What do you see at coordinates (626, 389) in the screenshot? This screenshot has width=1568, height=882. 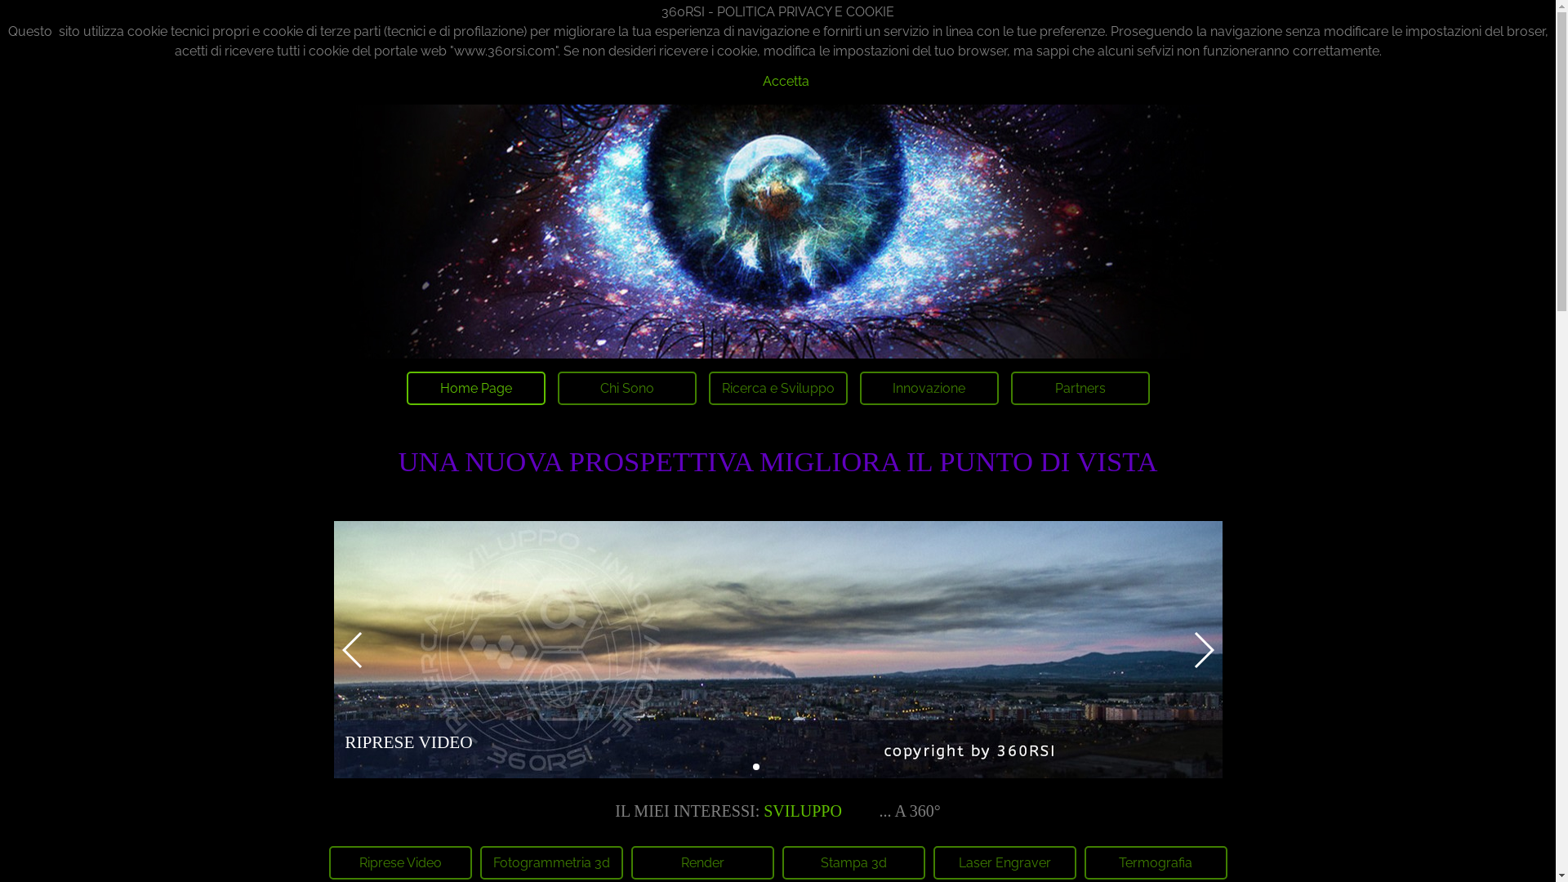 I see `Chi Sono` at bounding box center [626, 389].